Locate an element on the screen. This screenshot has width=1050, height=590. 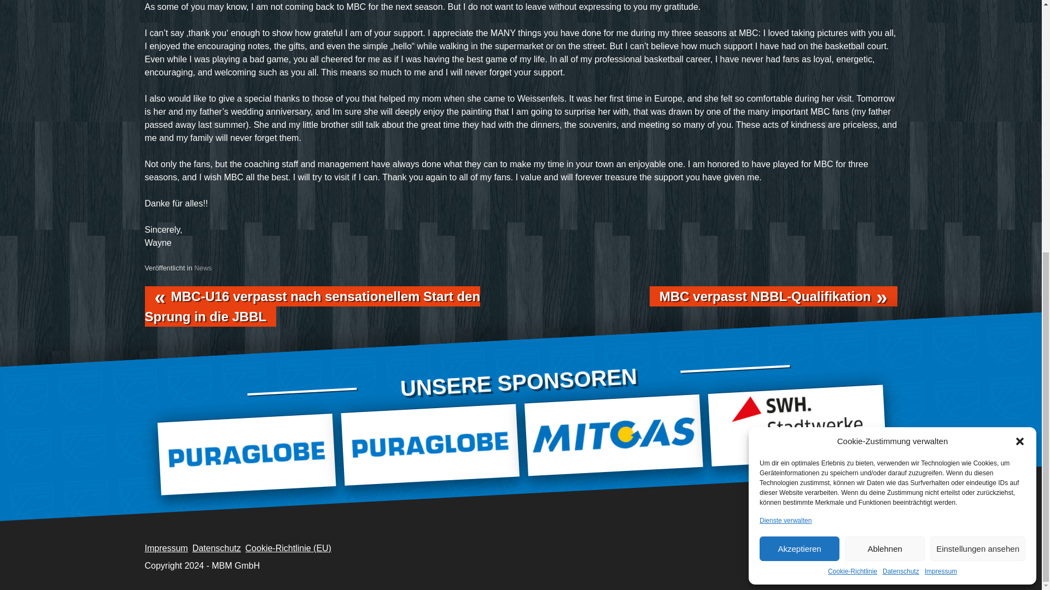
Ablehnen is located at coordinates (885, 111).